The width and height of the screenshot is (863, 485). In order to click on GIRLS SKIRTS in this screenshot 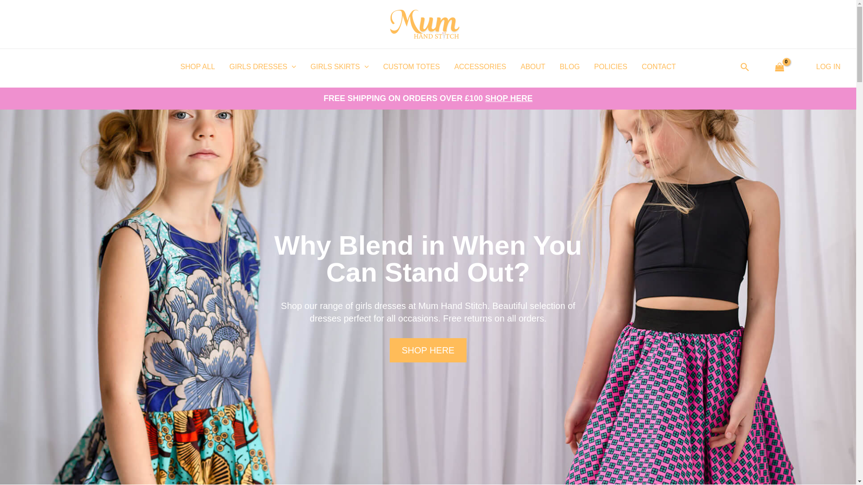, I will do `click(340, 67)`.